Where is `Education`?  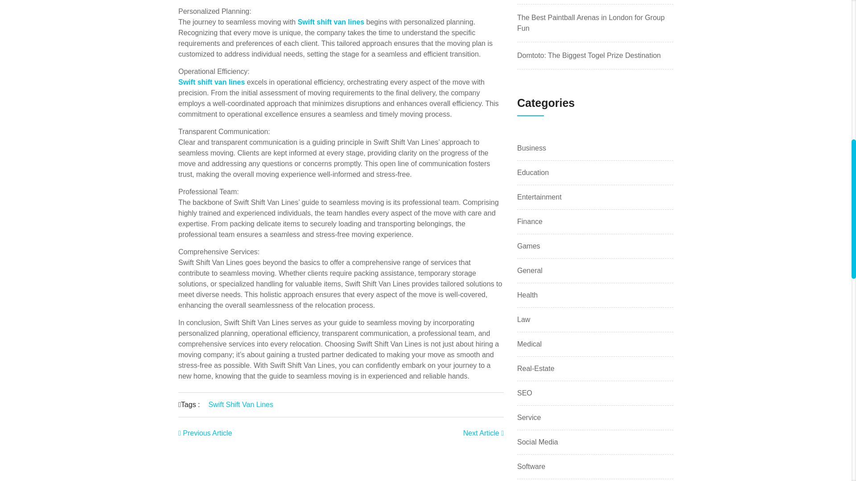
Education is located at coordinates (532, 172).